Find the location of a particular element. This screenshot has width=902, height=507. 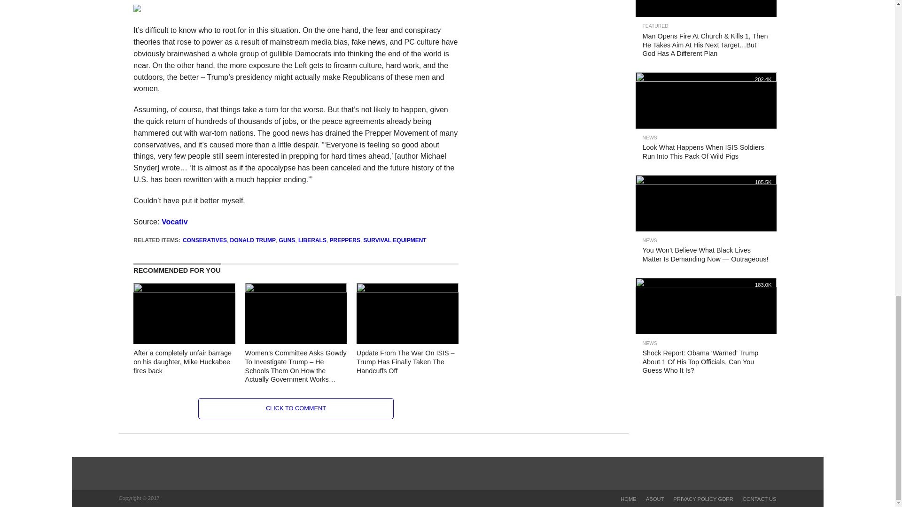

PREPPERS is located at coordinates (345, 240).